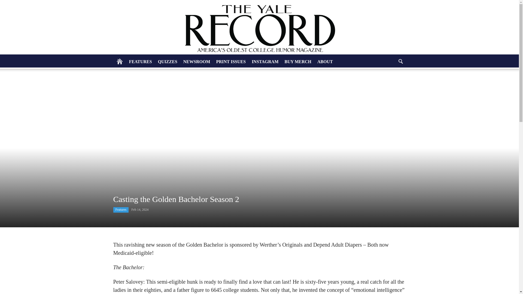 The width and height of the screenshot is (523, 294). I want to click on INSTAGRAM, so click(265, 61).